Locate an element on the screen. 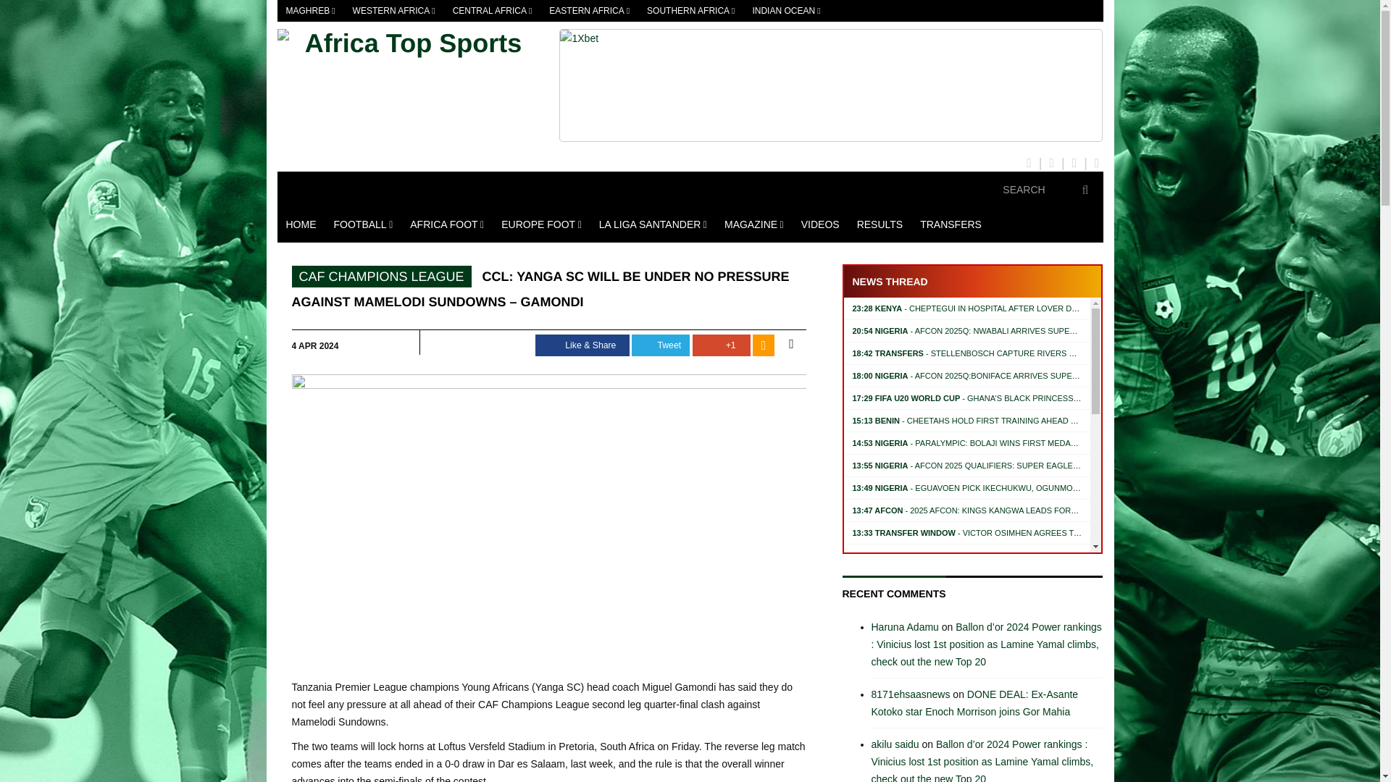 The image size is (1391, 782). AFCON 2025Q: Nwabali Arrives Super Eagles Camp is located at coordinates (993, 331).